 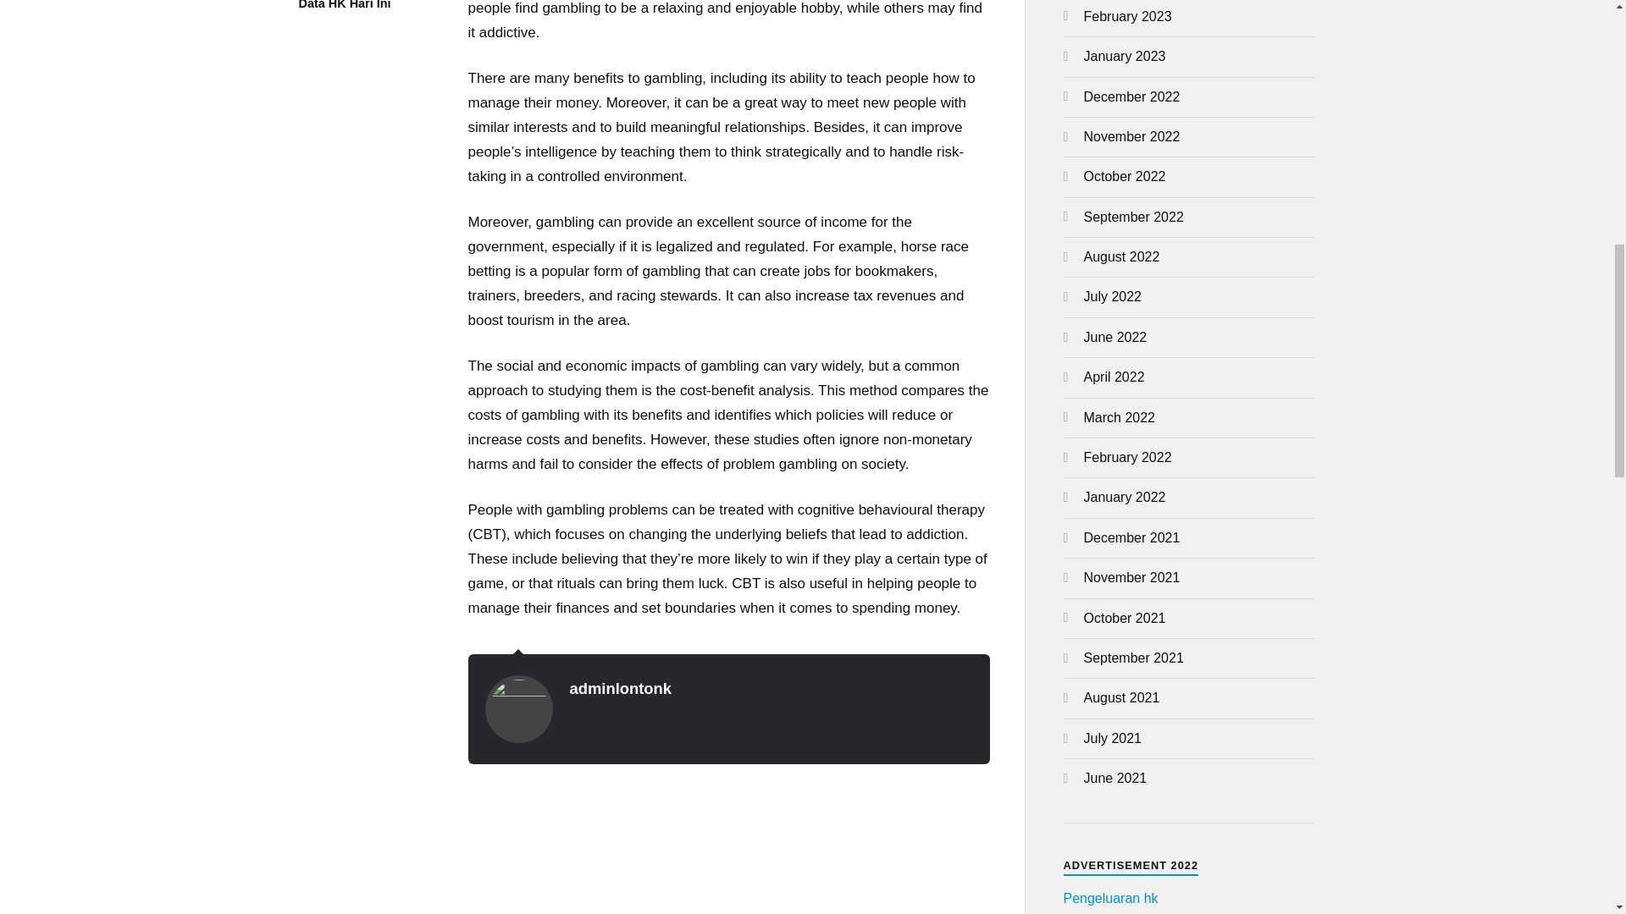 What do you see at coordinates (1131, 96) in the screenshot?
I see `December 2022` at bounding box center [1131, 96].